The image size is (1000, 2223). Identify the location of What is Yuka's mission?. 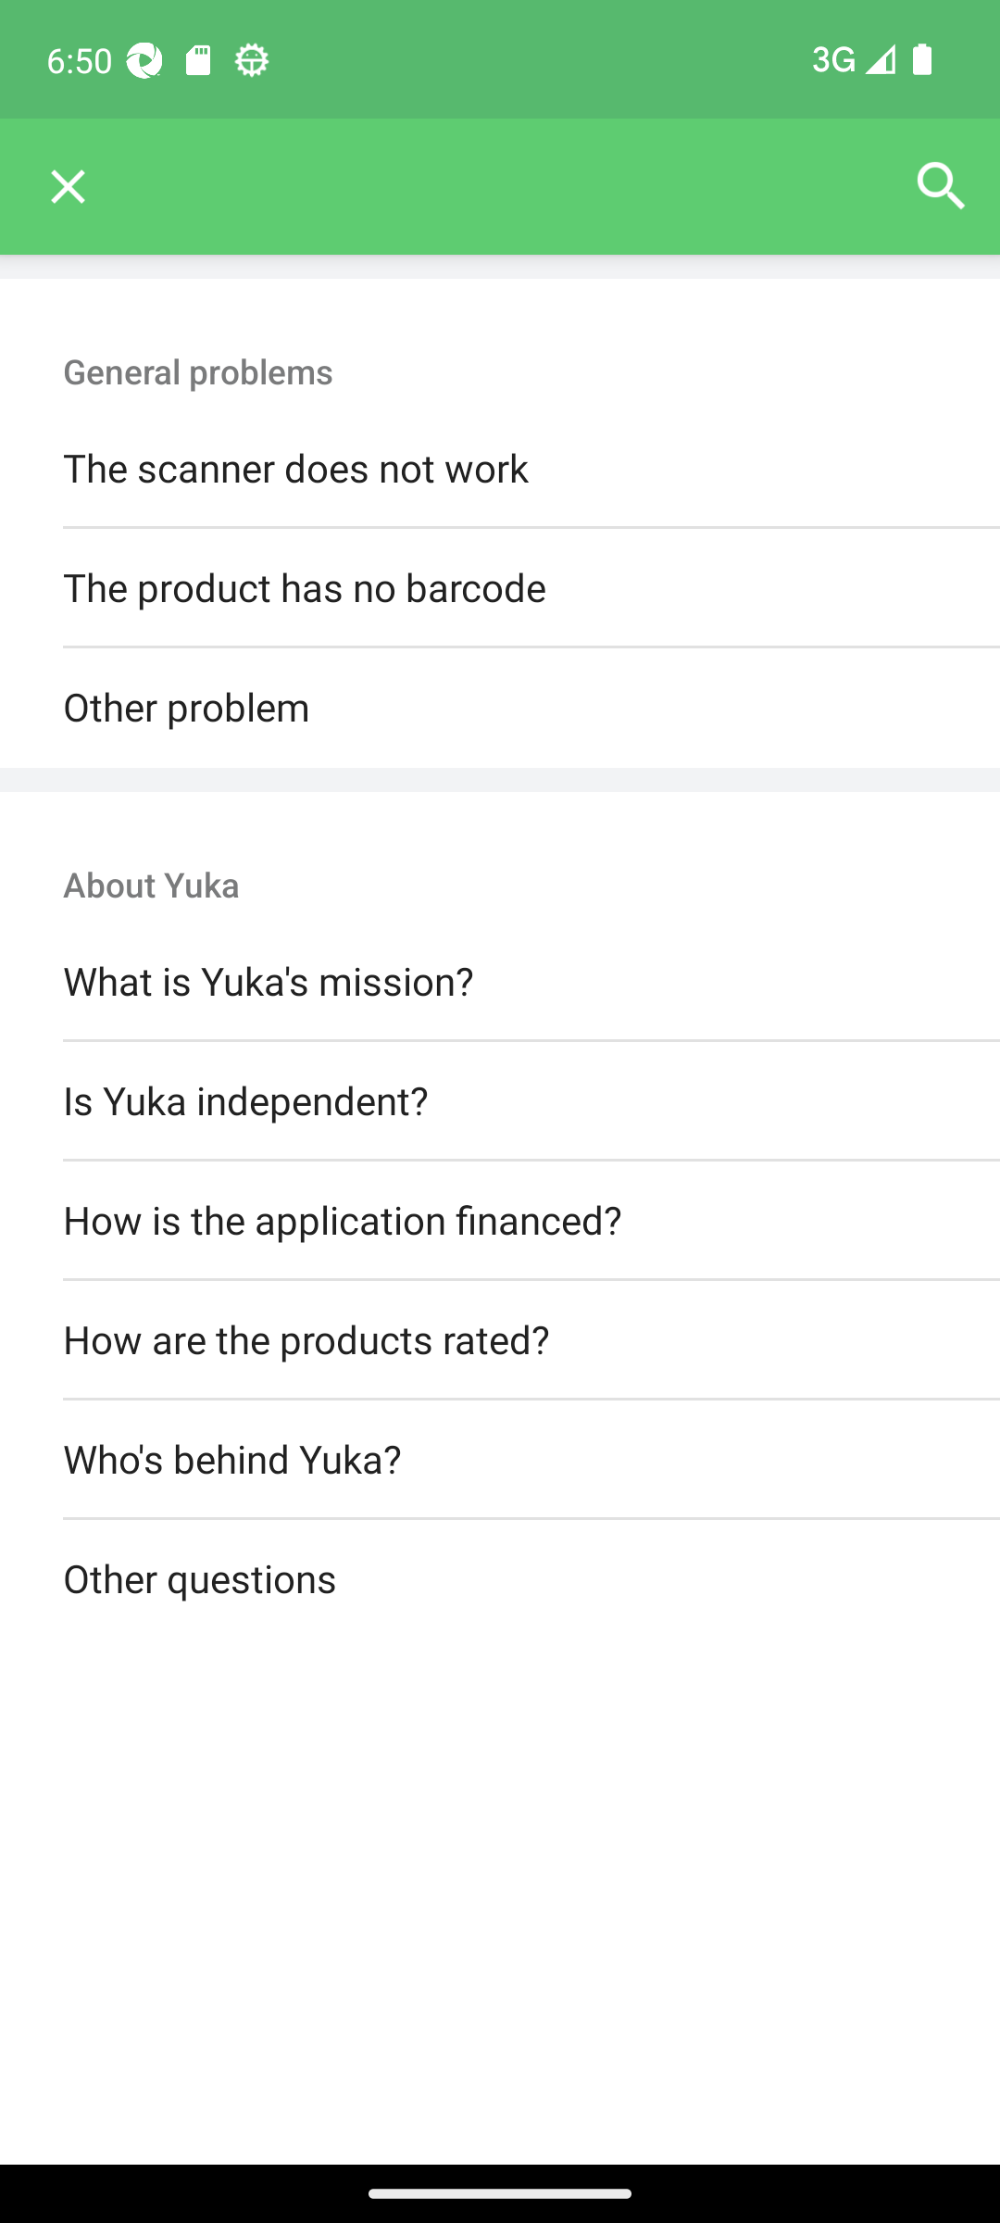
(500, 982).